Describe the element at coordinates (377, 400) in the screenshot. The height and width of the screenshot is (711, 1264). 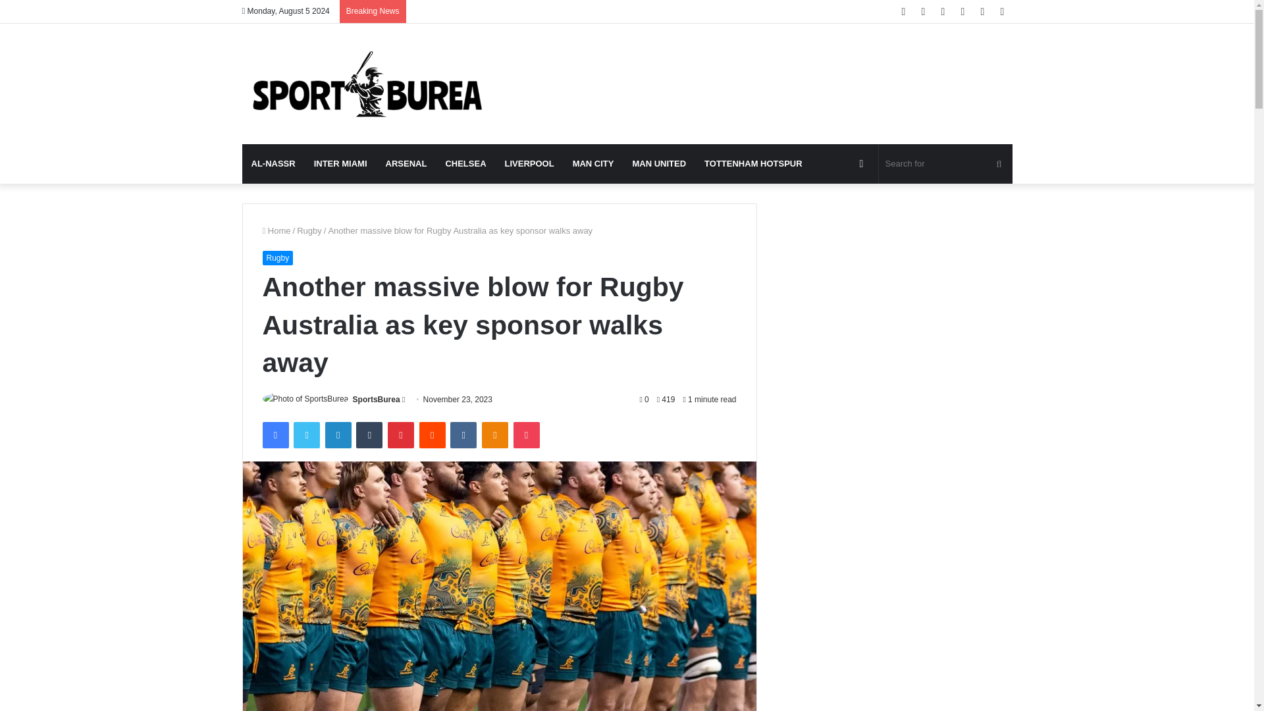
I see `SportsBurea` at that location.